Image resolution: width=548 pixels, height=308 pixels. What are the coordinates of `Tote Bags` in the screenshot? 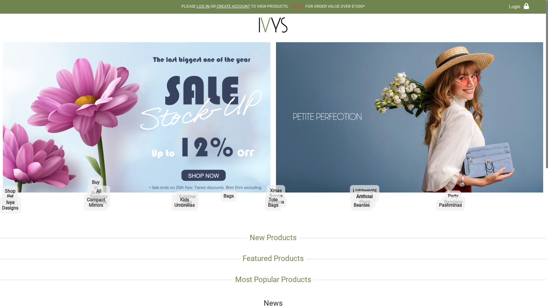 It's located at (273, 213).